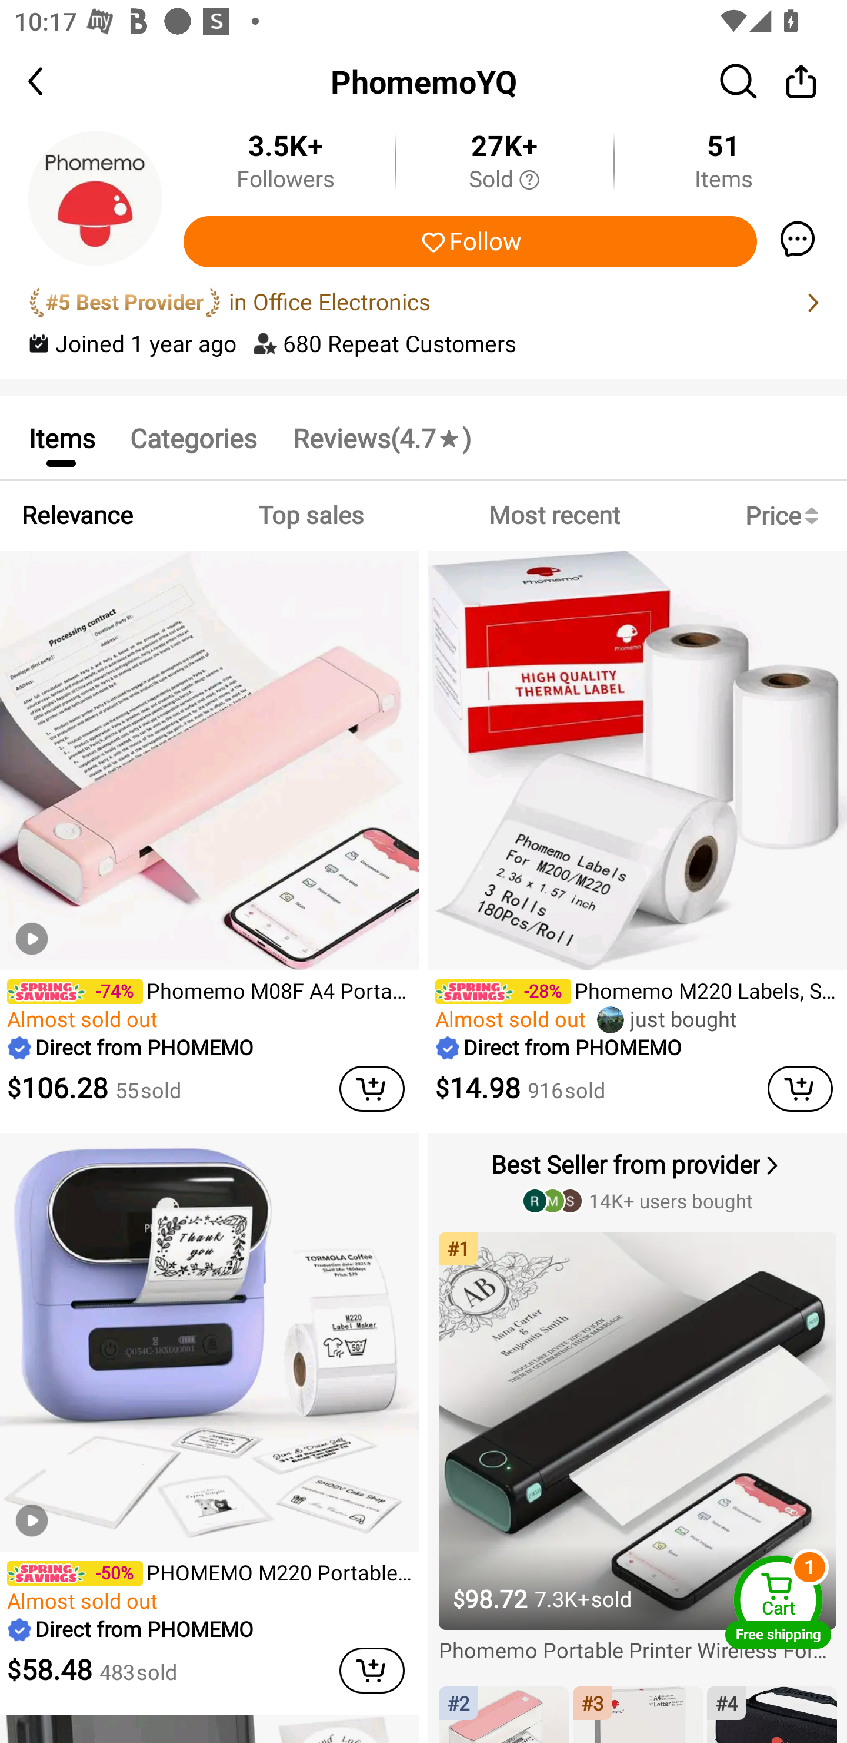 The image size is (847, 1743). Describe the element at coordinates (310, 516) in the screenshot. I see `Top sales` at that location.